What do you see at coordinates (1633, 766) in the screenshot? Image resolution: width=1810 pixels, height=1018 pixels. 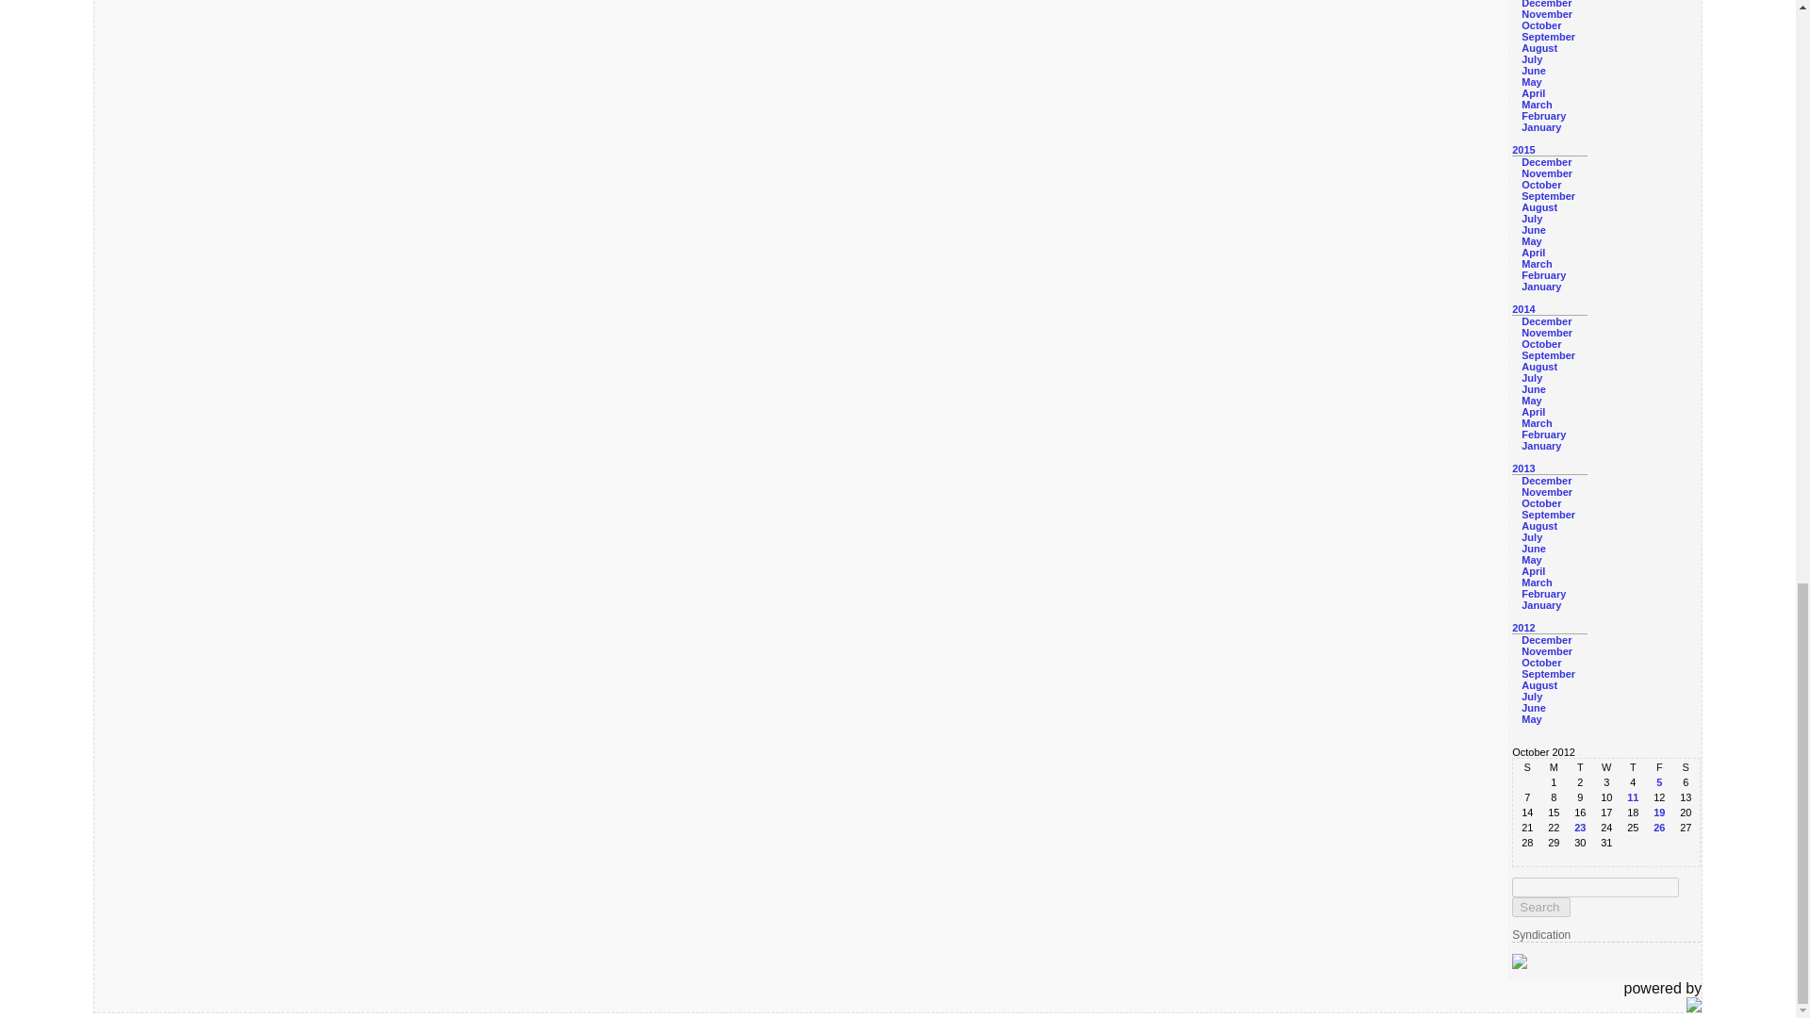 I see `Thursday` at bounding box center [1633, 766].